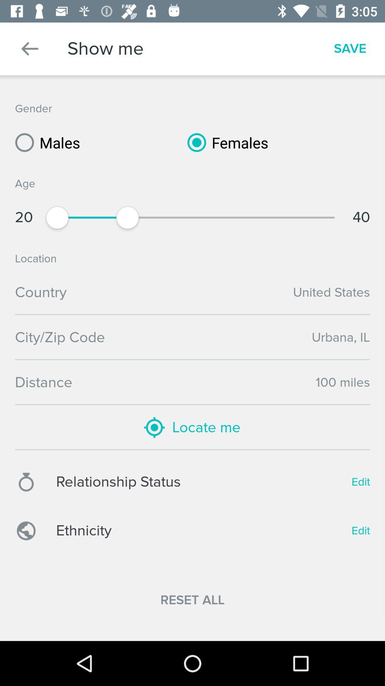 Image resolution: width=385 pixels, height=686 pixels. I want to click on choose icon next to the males icon, so click(225, 142).